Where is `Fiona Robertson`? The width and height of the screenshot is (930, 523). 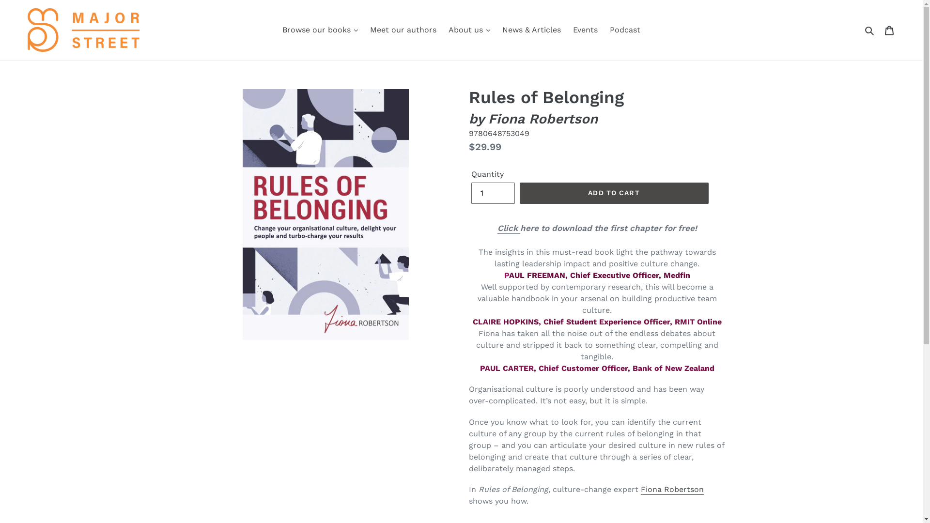 Fiona Robertson is located at coordinates (672, 490).